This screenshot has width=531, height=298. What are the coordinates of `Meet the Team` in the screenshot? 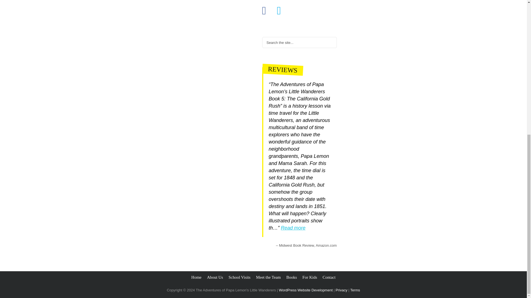 It's located at (268, 277).